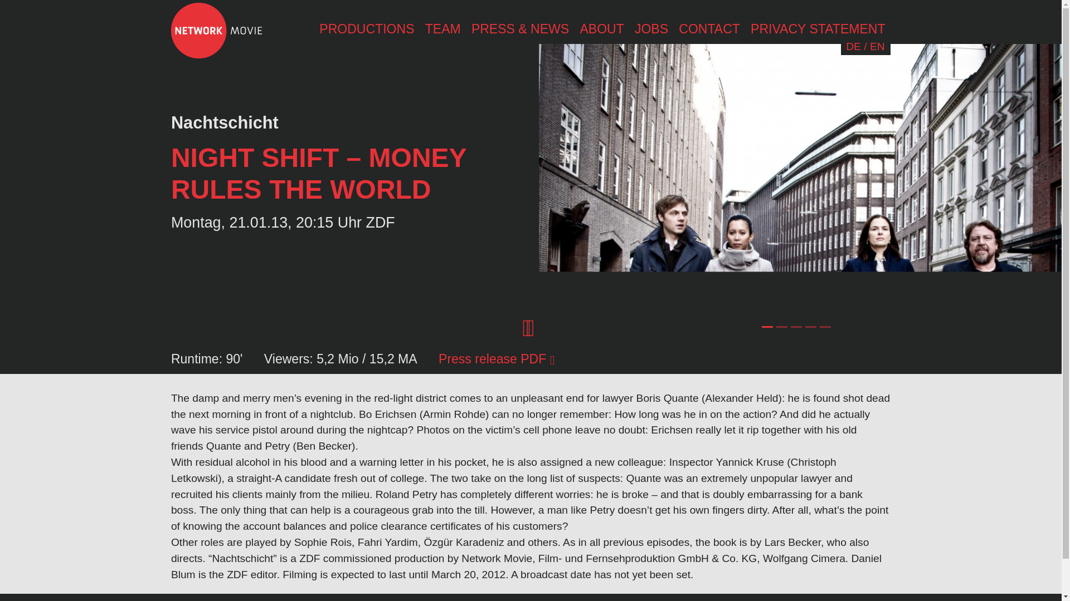  Describe the element at coordinates (854, 47) in the screenshot. I see `DE` at that location.